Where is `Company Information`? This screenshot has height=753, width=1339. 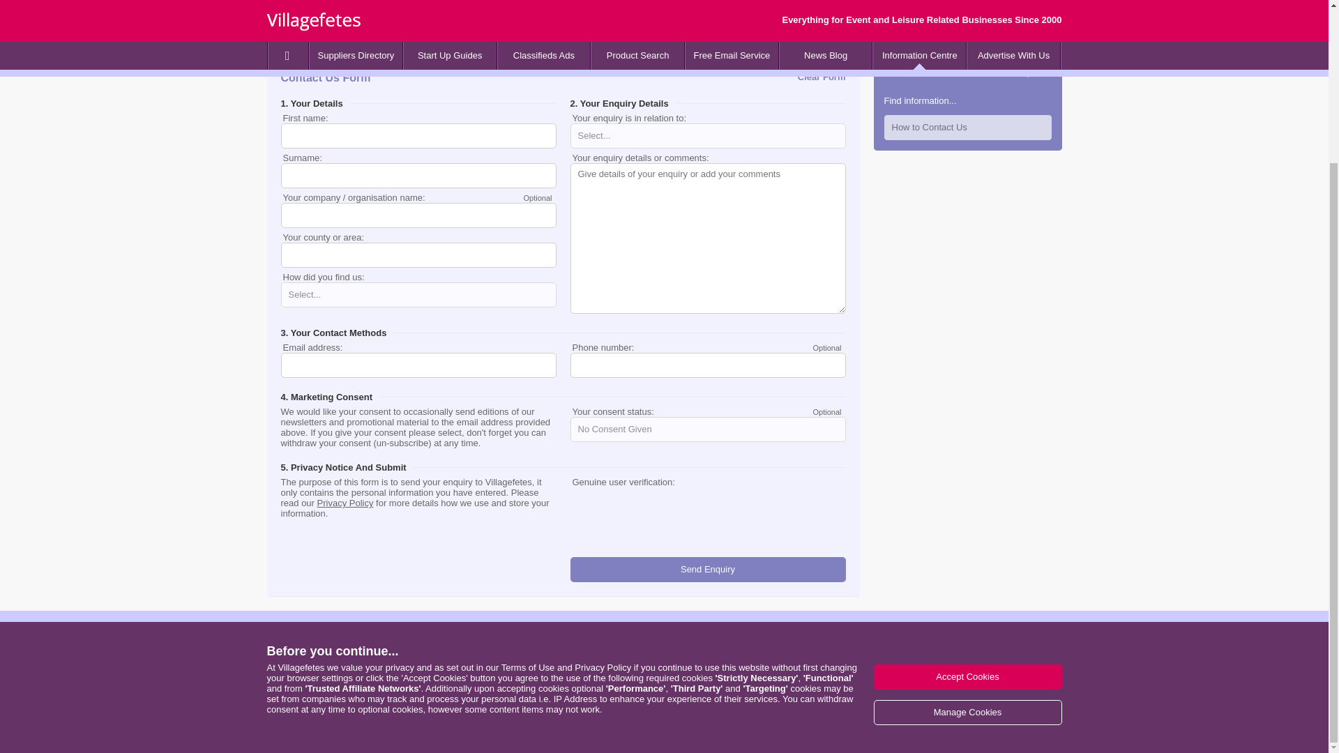 Company Information is located at coordinates (1027, 735).